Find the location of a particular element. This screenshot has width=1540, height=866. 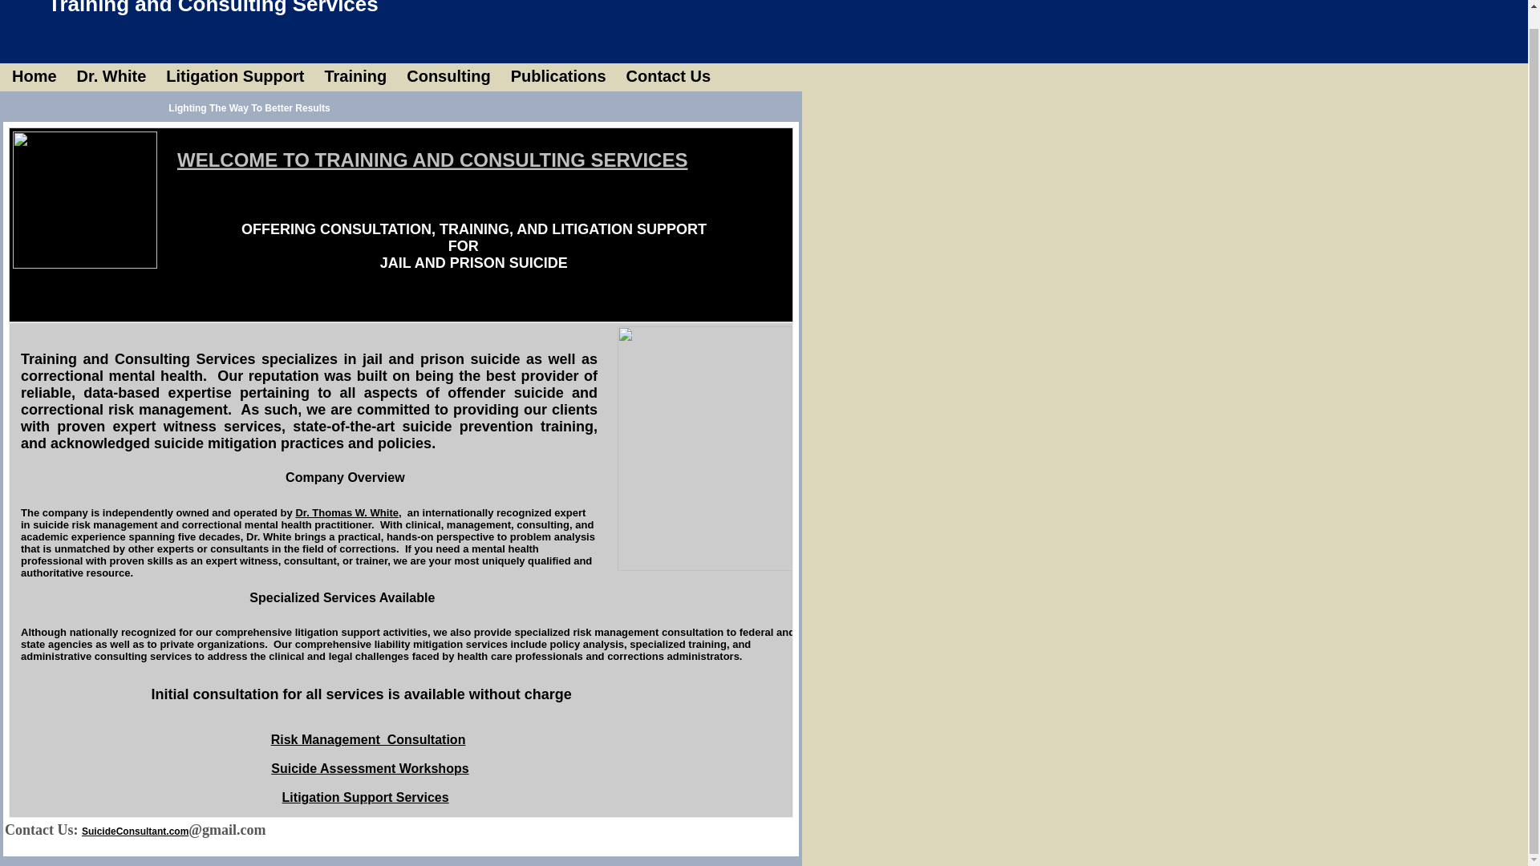

Dr. Thomas W. White, is located at coordinates (348, 512).